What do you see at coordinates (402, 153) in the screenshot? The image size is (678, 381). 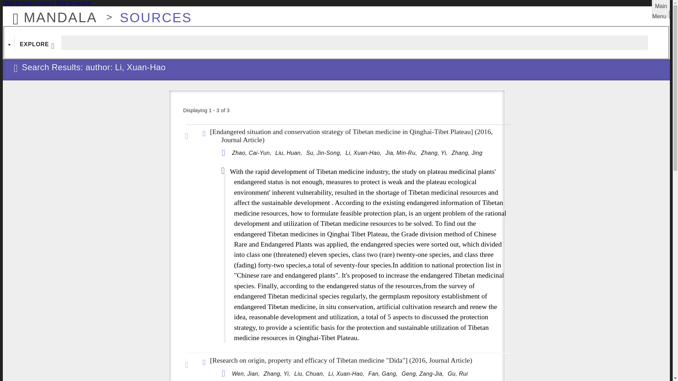 I see `Jia, Min-Ru,` at bounding box center [402, 153].